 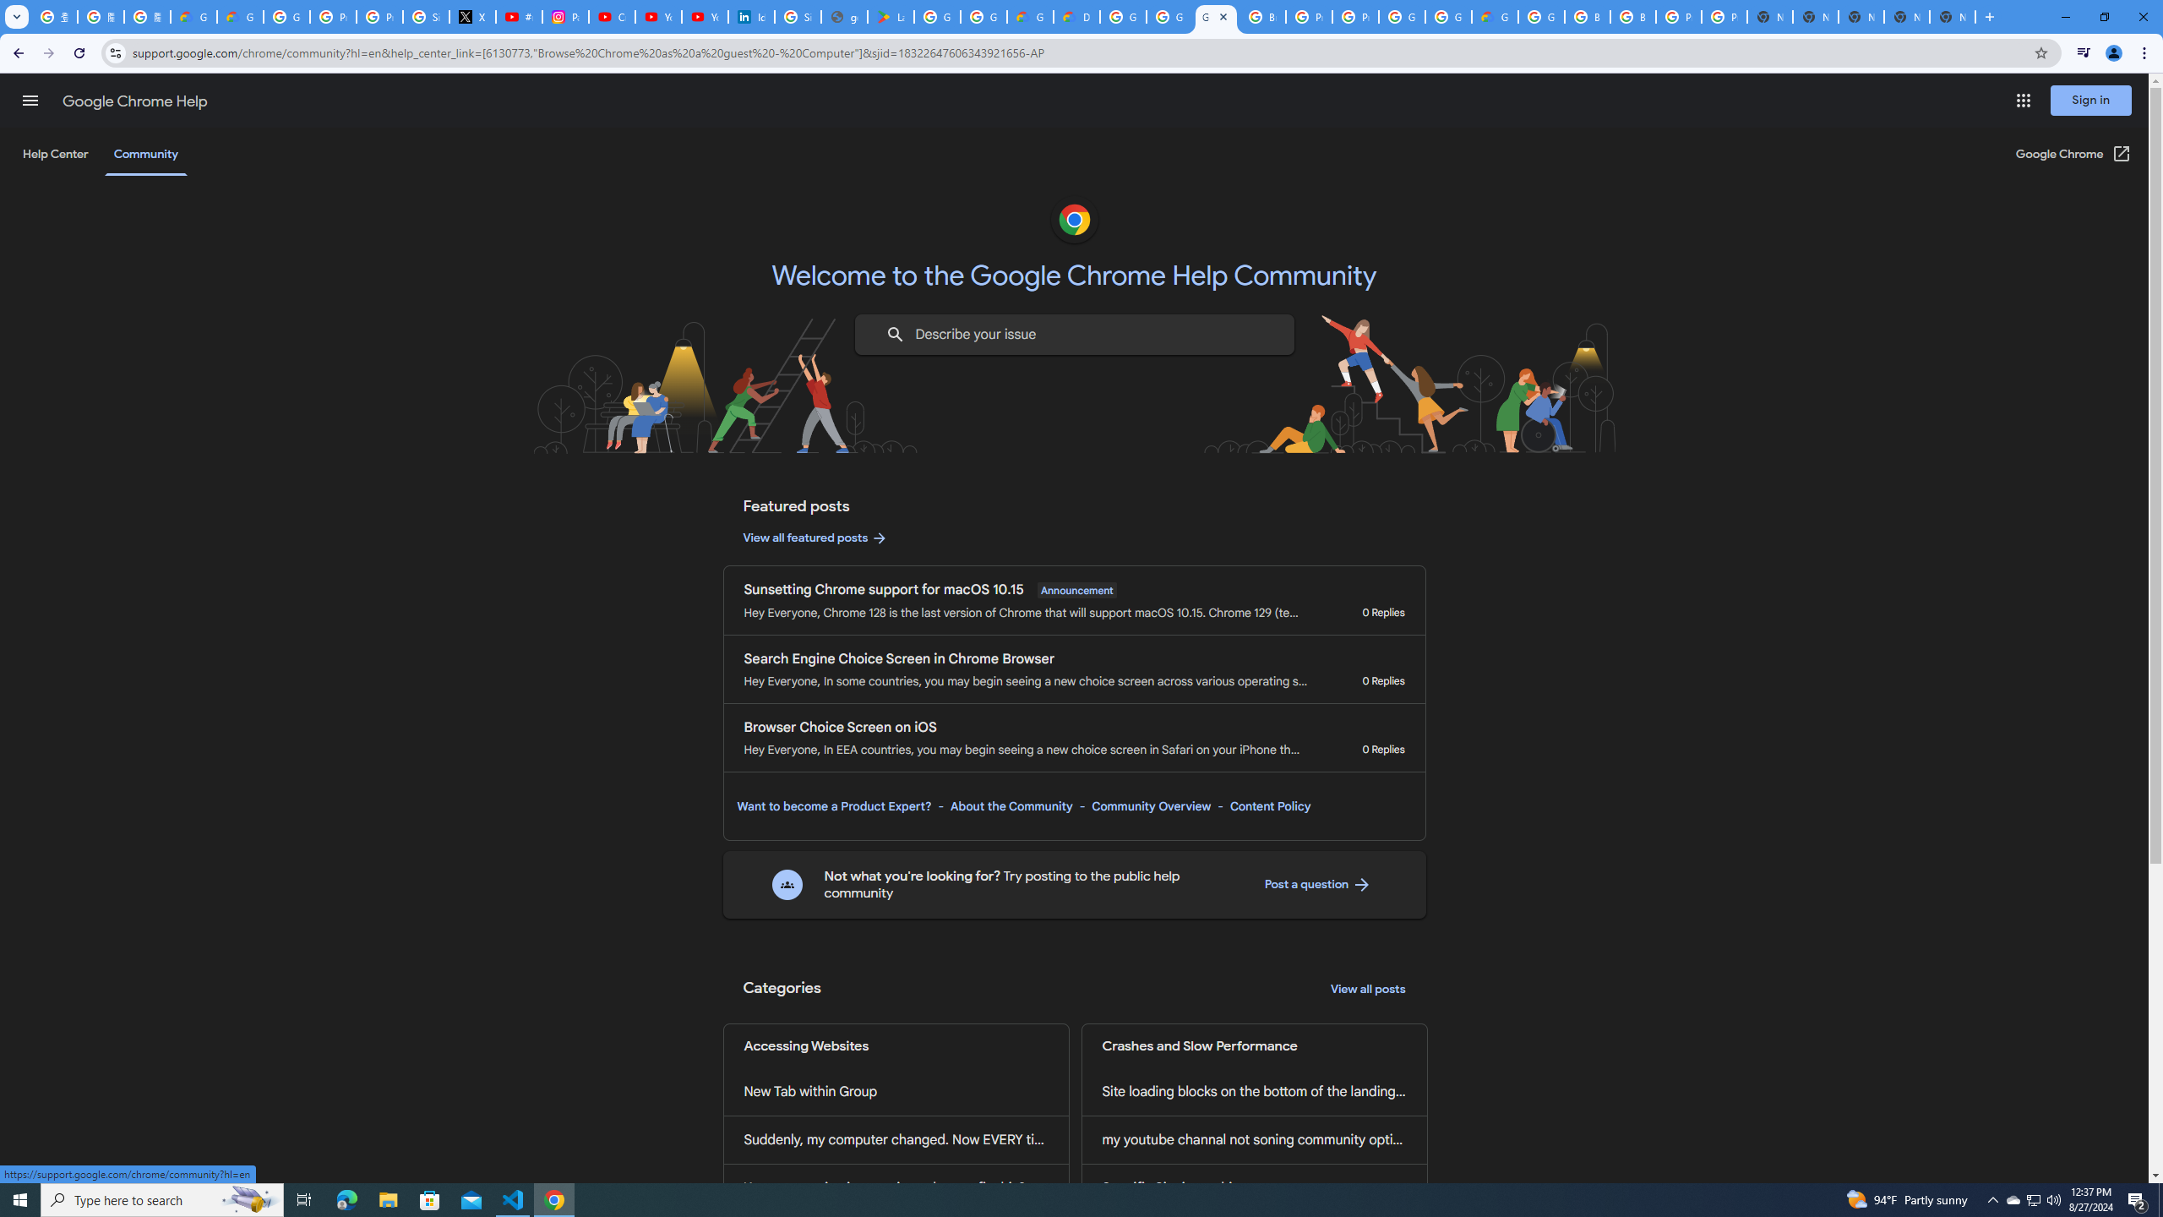 I want to click on Sign in - Google Accounts, so click(x=798, y=17).